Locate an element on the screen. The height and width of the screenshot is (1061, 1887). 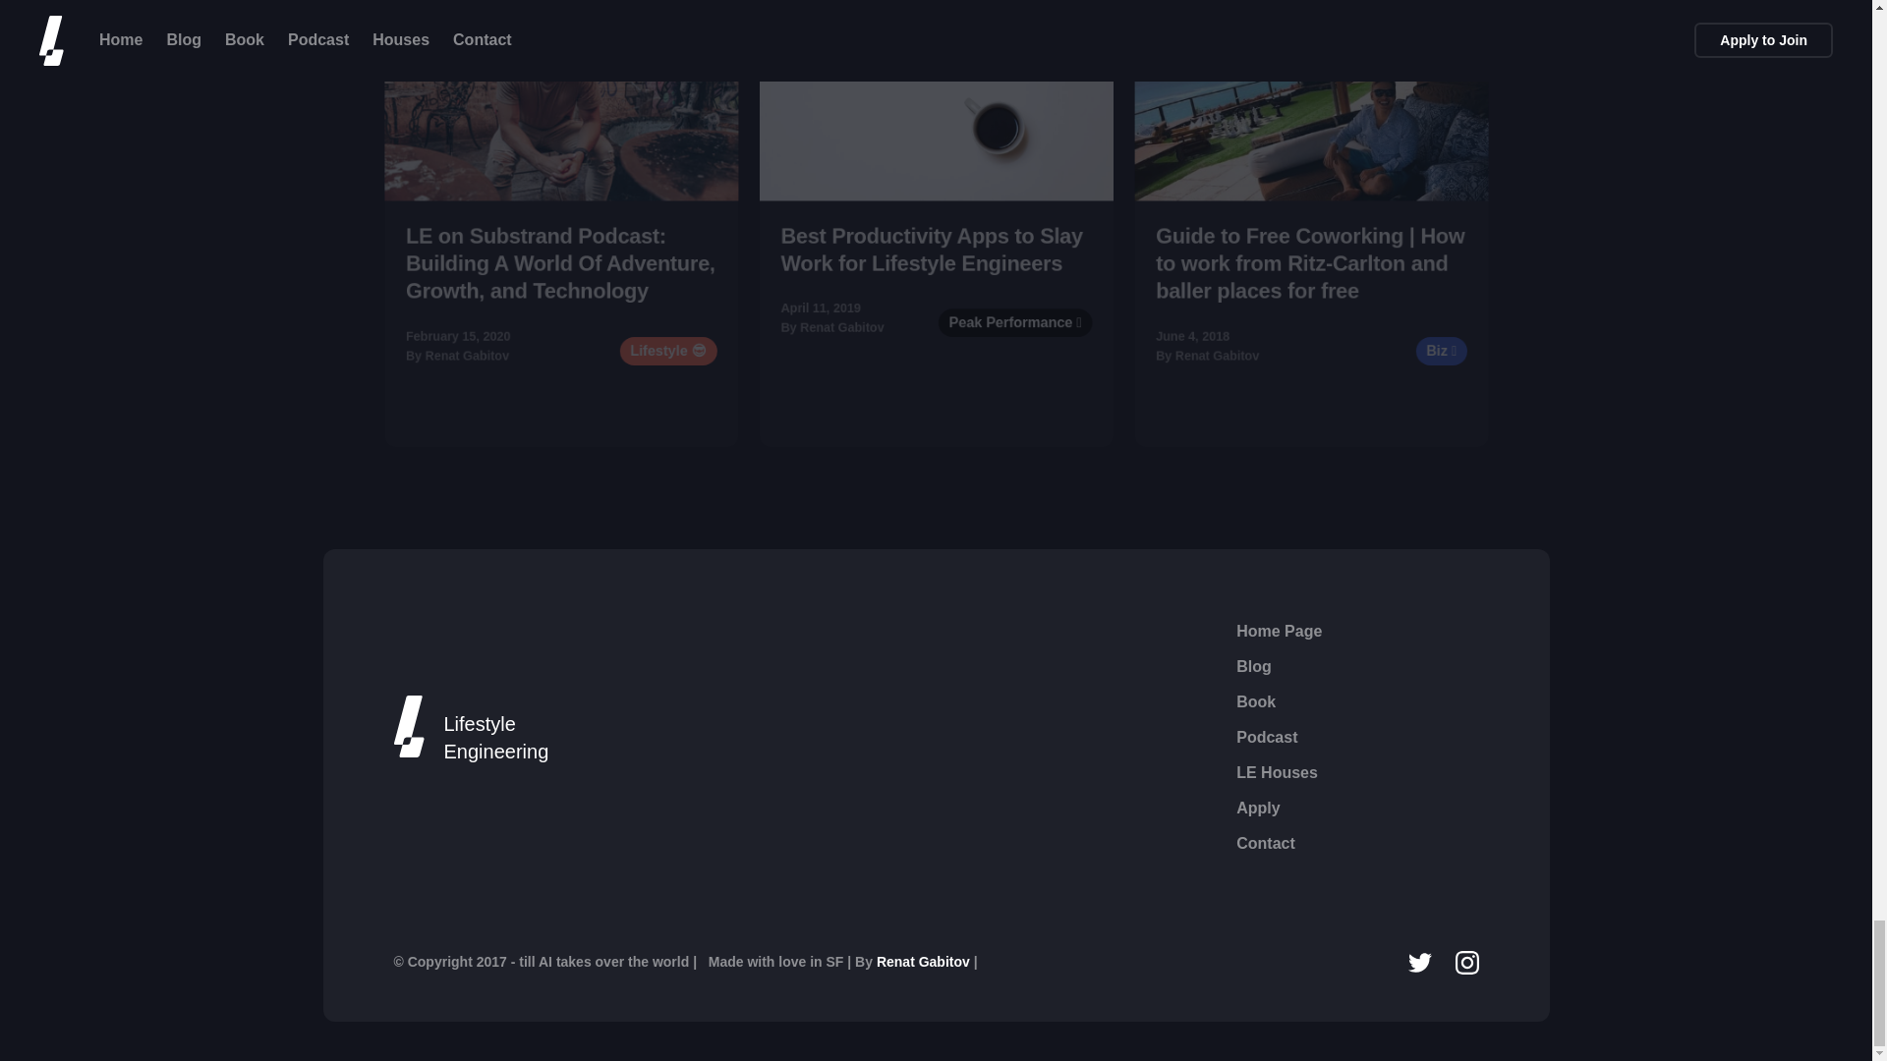
Best Productivity Apps to Slay Work for Lifestyle Engineers is located at coordinates (953, 263).